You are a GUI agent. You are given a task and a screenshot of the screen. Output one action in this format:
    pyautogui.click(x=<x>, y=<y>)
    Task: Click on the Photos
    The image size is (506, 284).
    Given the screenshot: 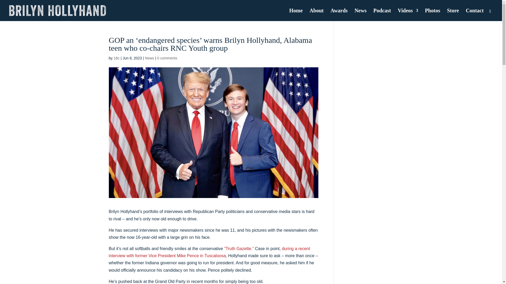 What is the action you would take?
    pyautogui.click(x=432, y=15)
    